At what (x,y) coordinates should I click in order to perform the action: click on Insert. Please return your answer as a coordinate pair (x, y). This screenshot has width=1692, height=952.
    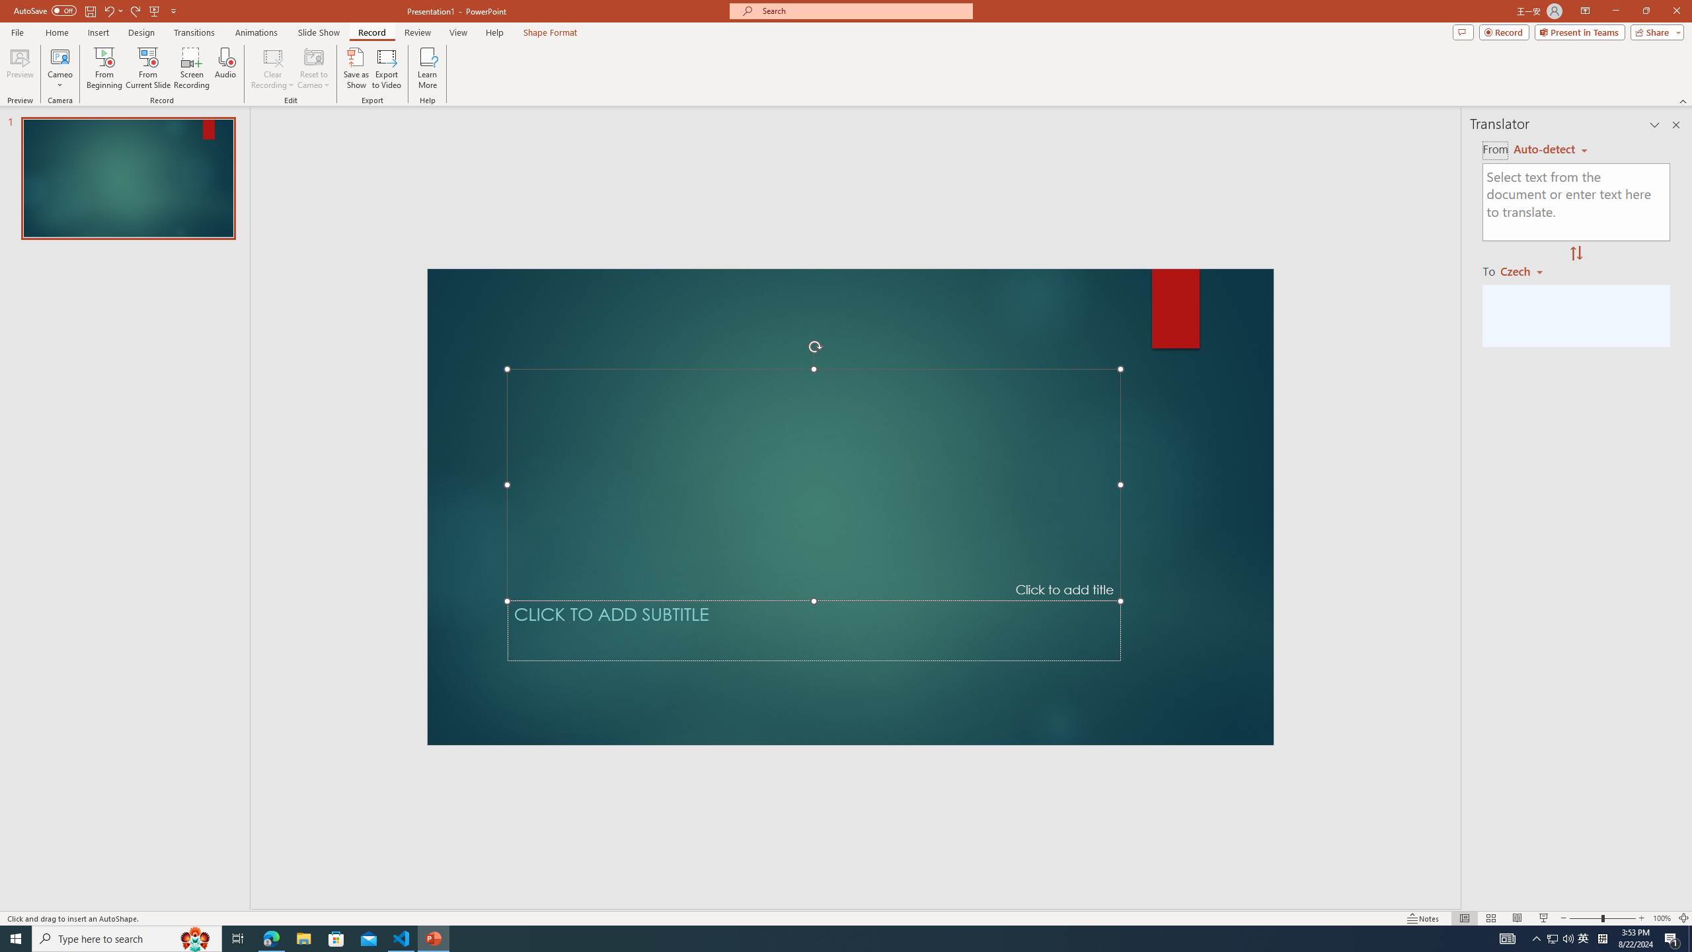
    Looking at the image, I should click on (98, 32).